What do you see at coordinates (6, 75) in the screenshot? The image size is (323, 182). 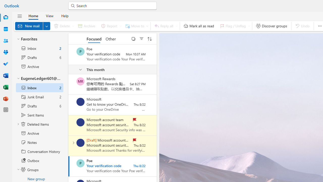 I see `Word` at bounding box center [6, 75].